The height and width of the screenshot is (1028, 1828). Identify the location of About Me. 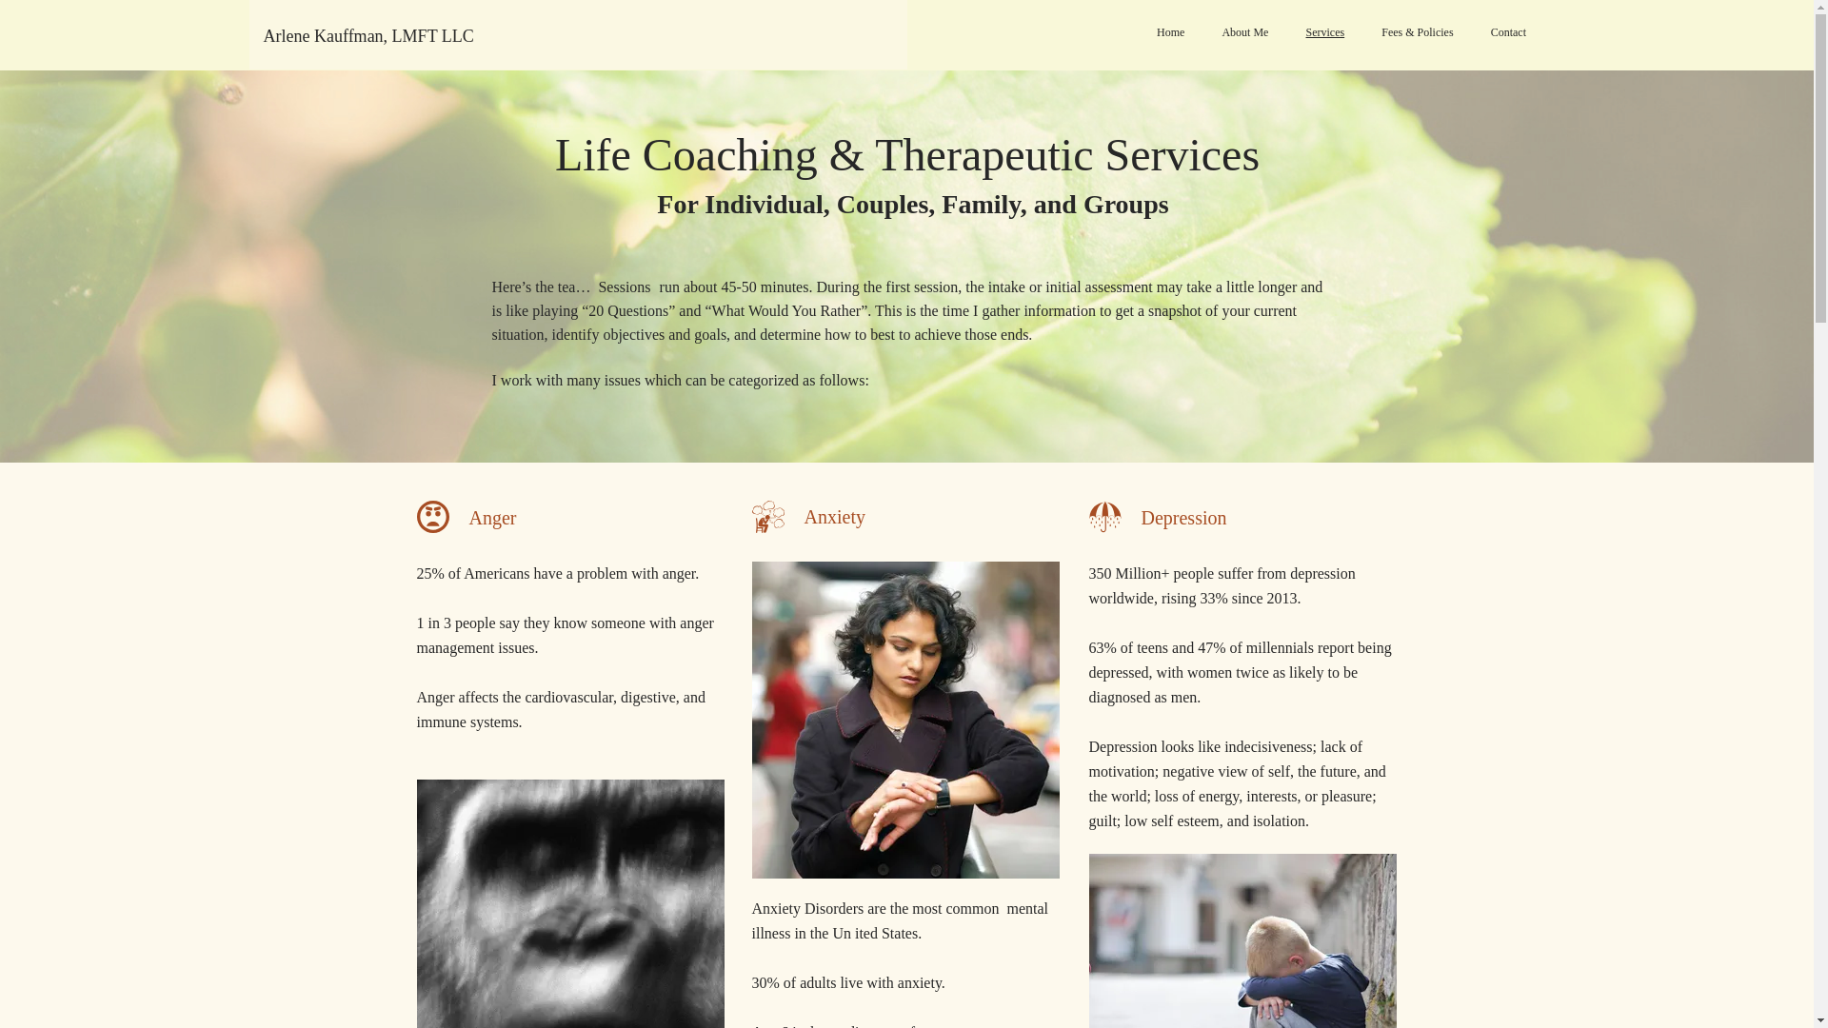
(1245, 32).